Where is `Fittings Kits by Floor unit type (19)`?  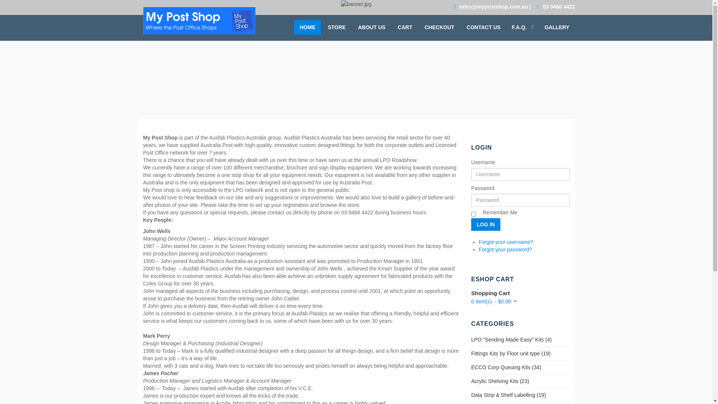
Fittings Kits by Floor unit type (19) is located at coordinates (511, 353).